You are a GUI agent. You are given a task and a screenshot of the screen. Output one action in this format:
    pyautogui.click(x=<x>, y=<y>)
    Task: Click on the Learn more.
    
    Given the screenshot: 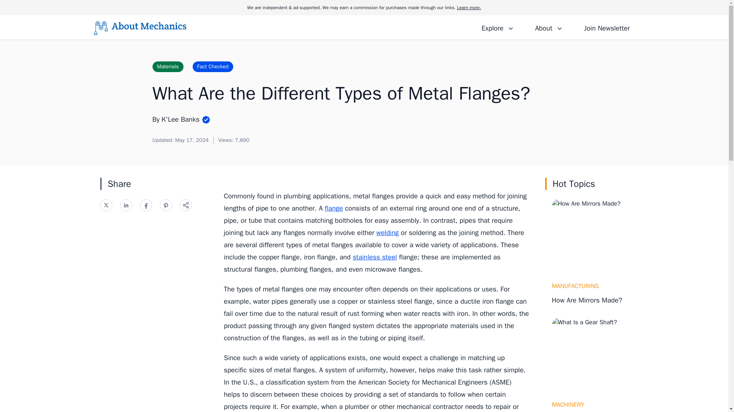 What is the action you would take?
    pyautogui.click(x=469, y=8)
    